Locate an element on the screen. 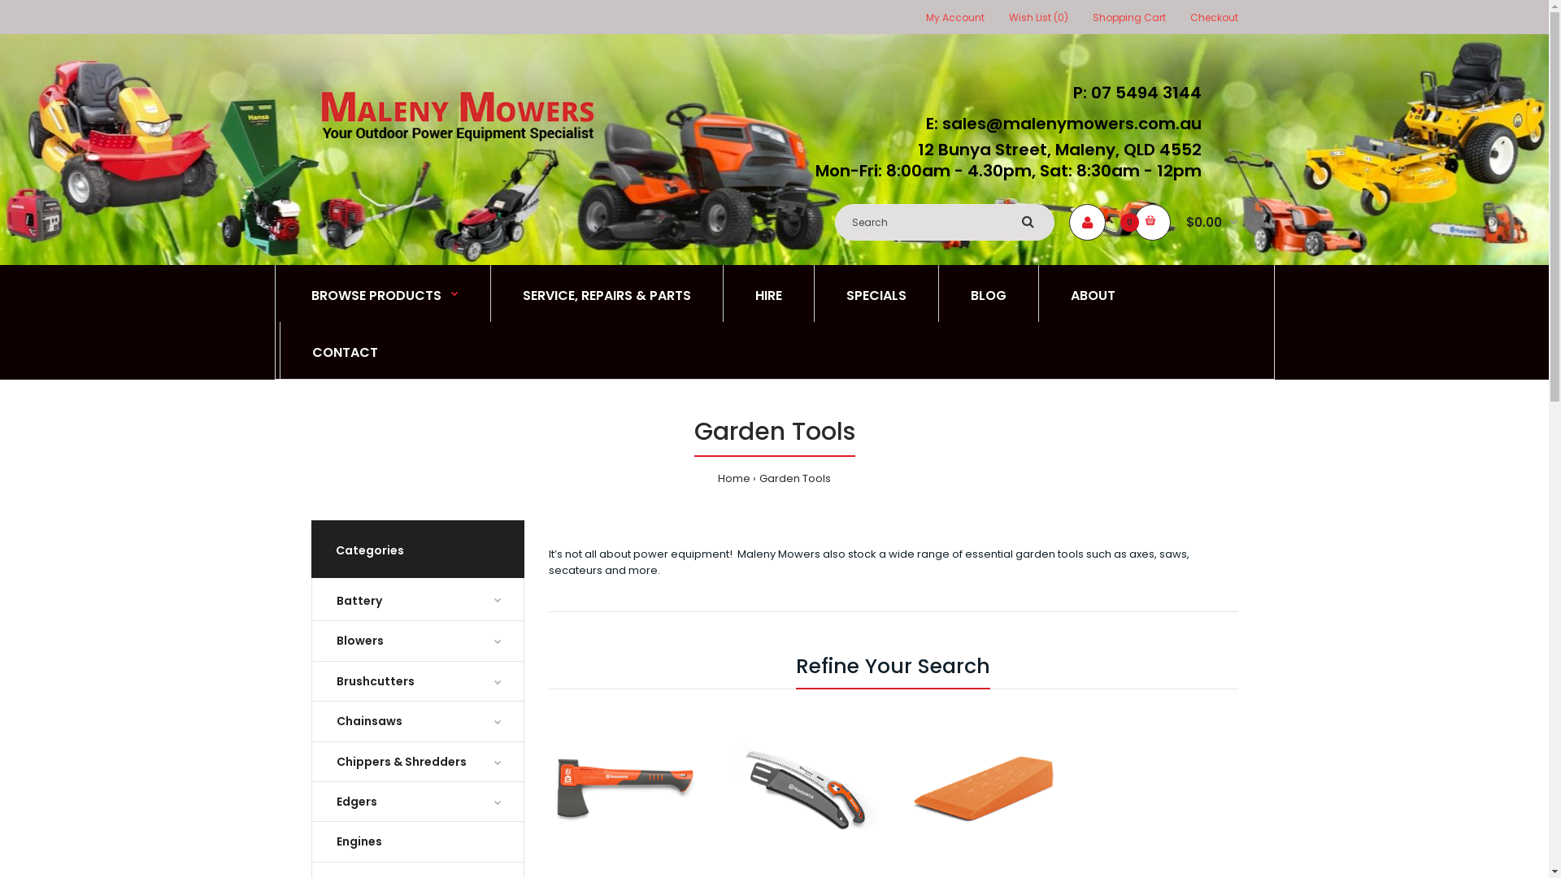  CONTACT is located at coordinates (345, 350).